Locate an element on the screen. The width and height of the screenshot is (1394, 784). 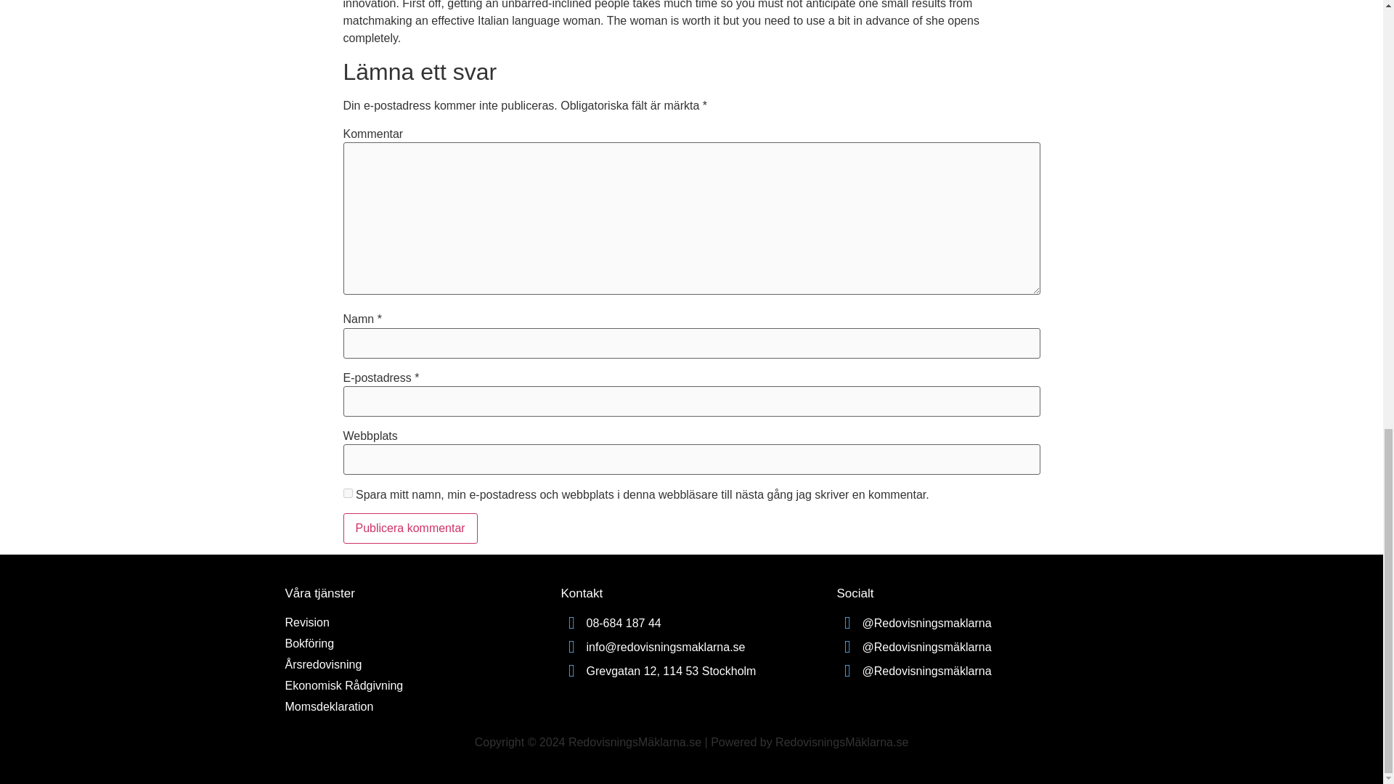
yes is located at coordinates (347, 492).